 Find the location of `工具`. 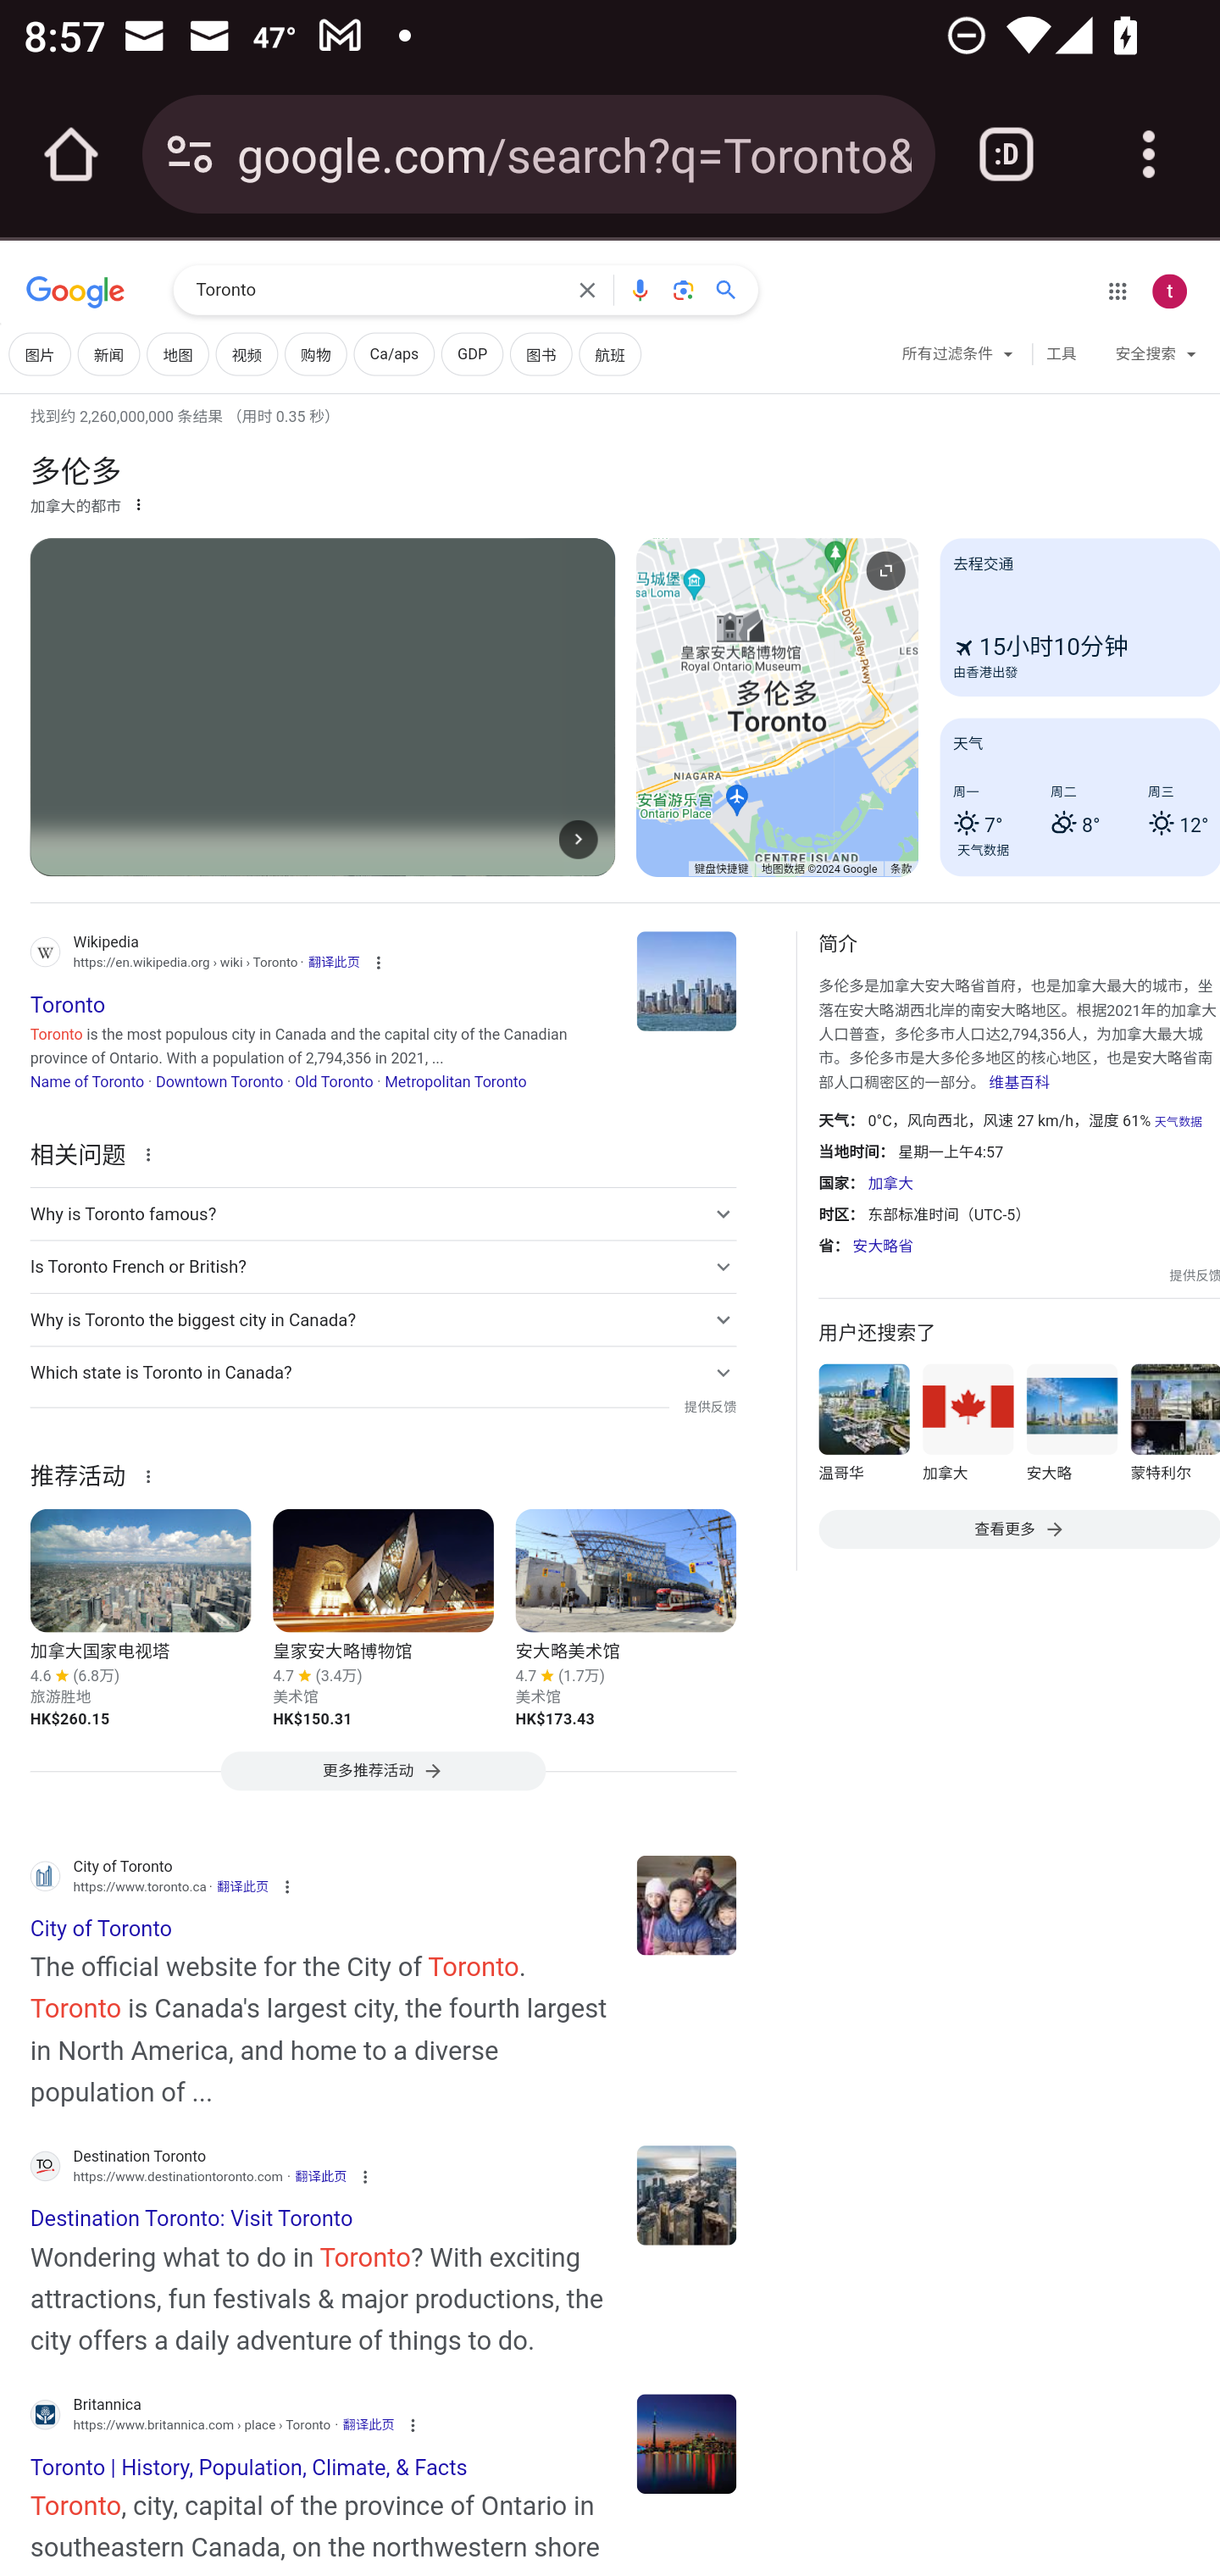

工具 is located at coordinates (1061, 354).